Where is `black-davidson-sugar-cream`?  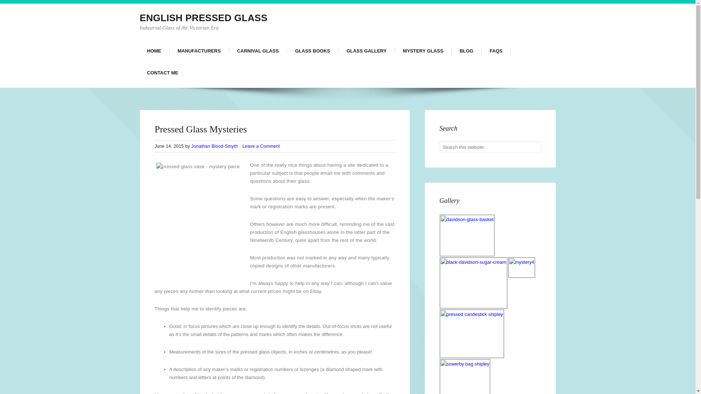 black-davidson-sugar-cream is located at coordinates (473, 283).